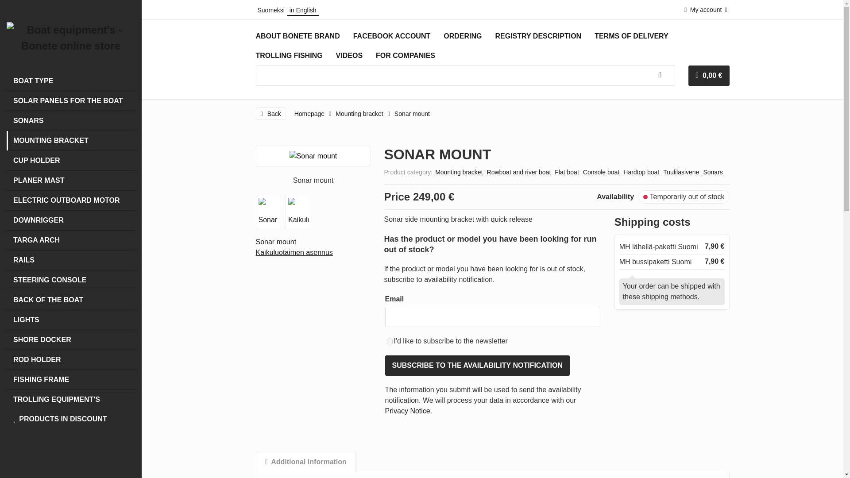 Image resolution: width=850 pixels, height=478 pixels. Describe the element at coordinates (71, 300) in the screenshot. I see `Back of the boat` at that location.